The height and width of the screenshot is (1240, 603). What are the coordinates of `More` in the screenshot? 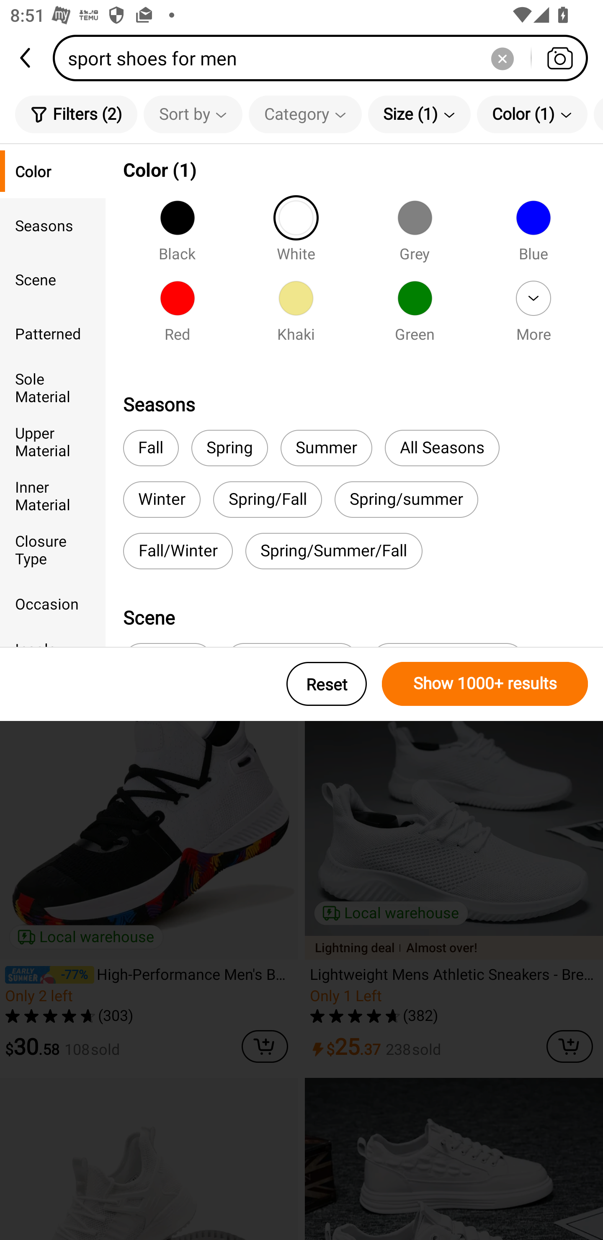 It's located at (533, 315).